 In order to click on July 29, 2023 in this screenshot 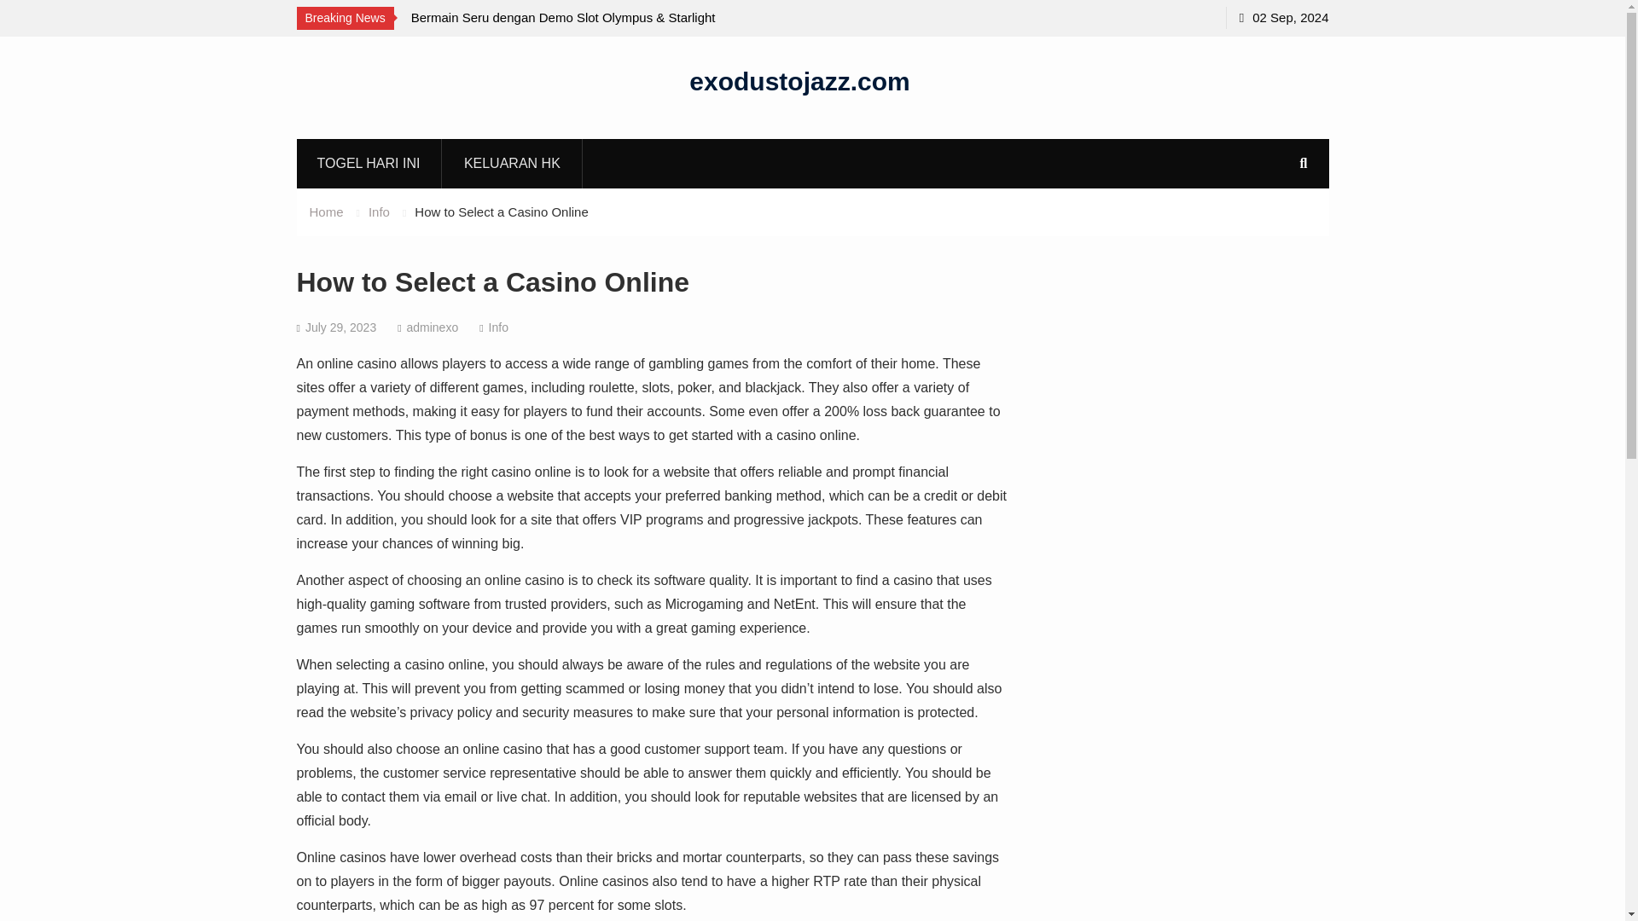, I will do `click(340, 327)`.